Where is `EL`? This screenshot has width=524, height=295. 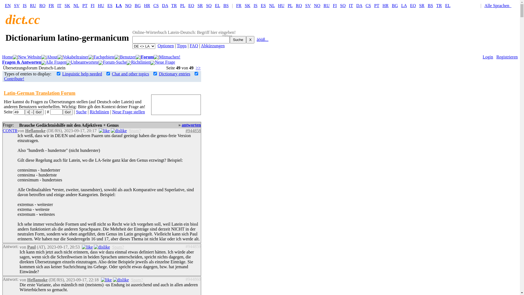 EL is located at coordinates (217, 5).